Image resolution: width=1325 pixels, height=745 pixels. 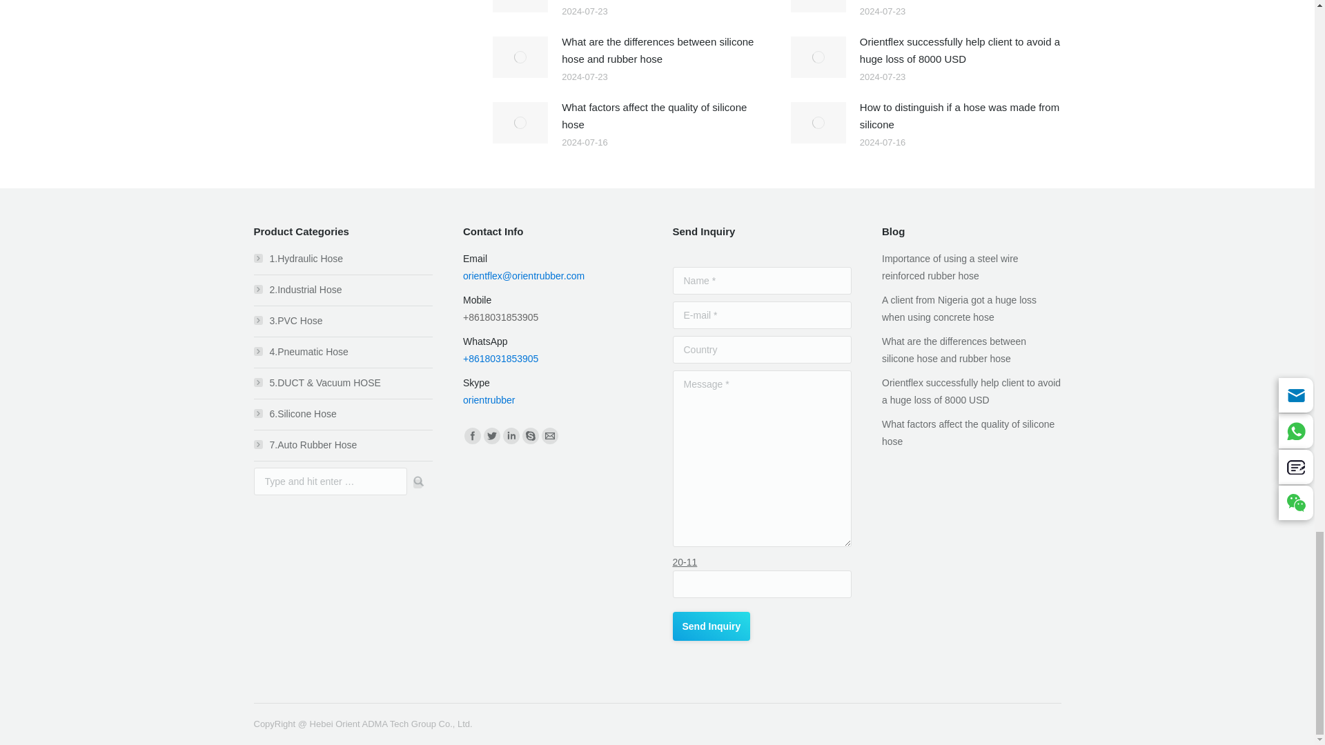 What do you see at coordinates (472, 435) in the screenshot?
I see `Facebook` at bounding box center [472, 435].